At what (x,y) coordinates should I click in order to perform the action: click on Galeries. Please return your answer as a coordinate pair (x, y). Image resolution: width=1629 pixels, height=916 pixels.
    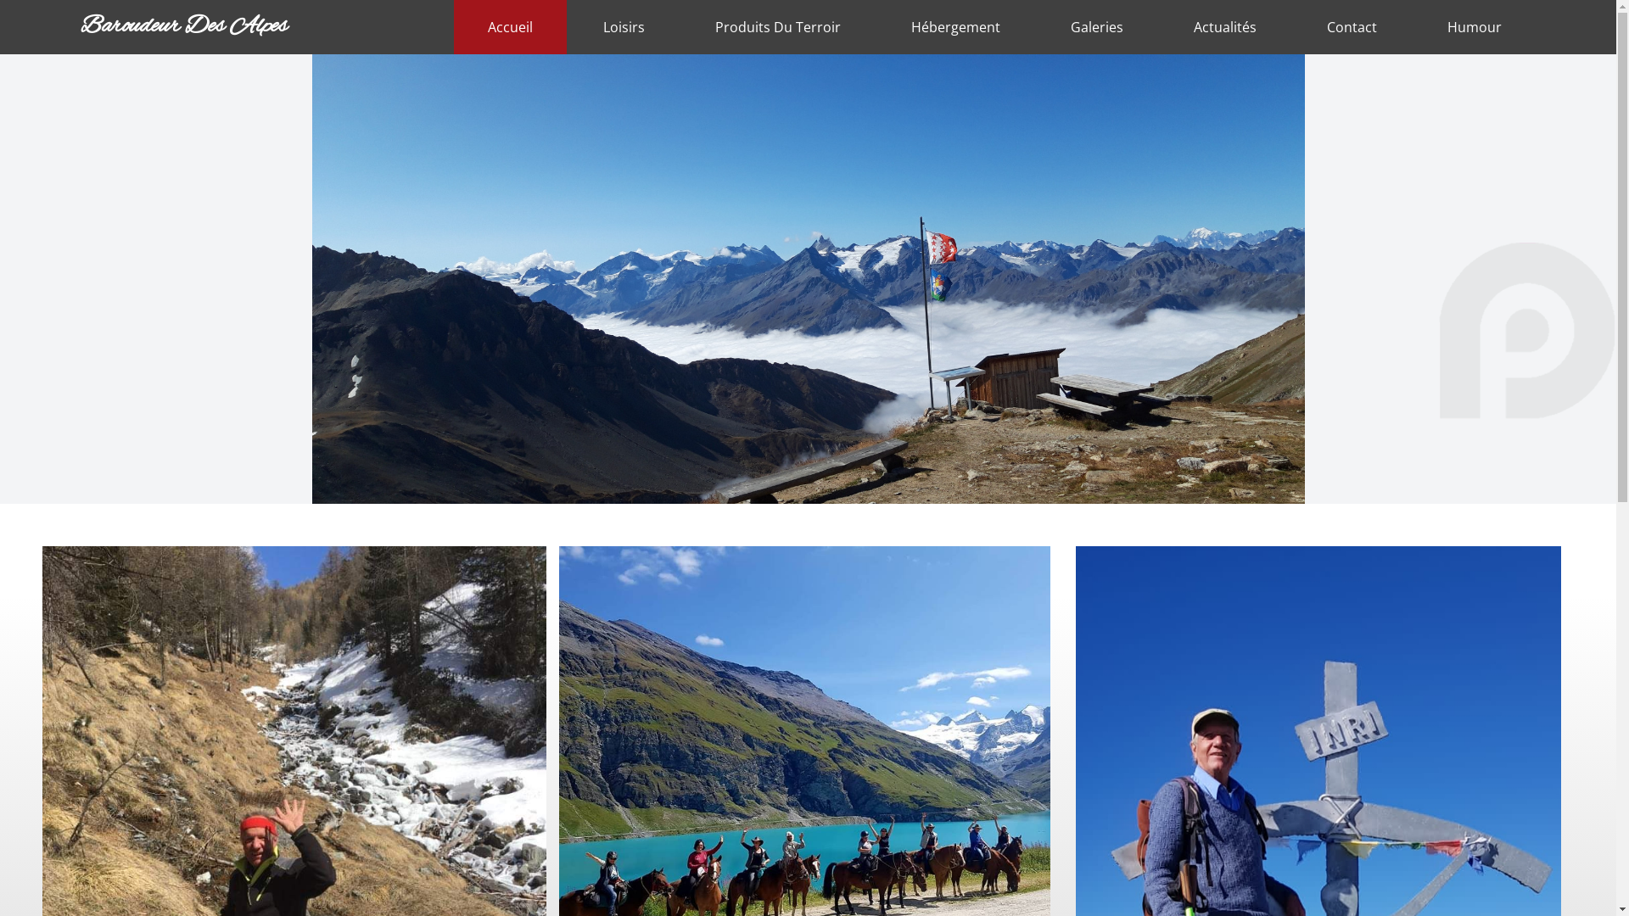
    Looking at the image, I should click on (1097, 27).